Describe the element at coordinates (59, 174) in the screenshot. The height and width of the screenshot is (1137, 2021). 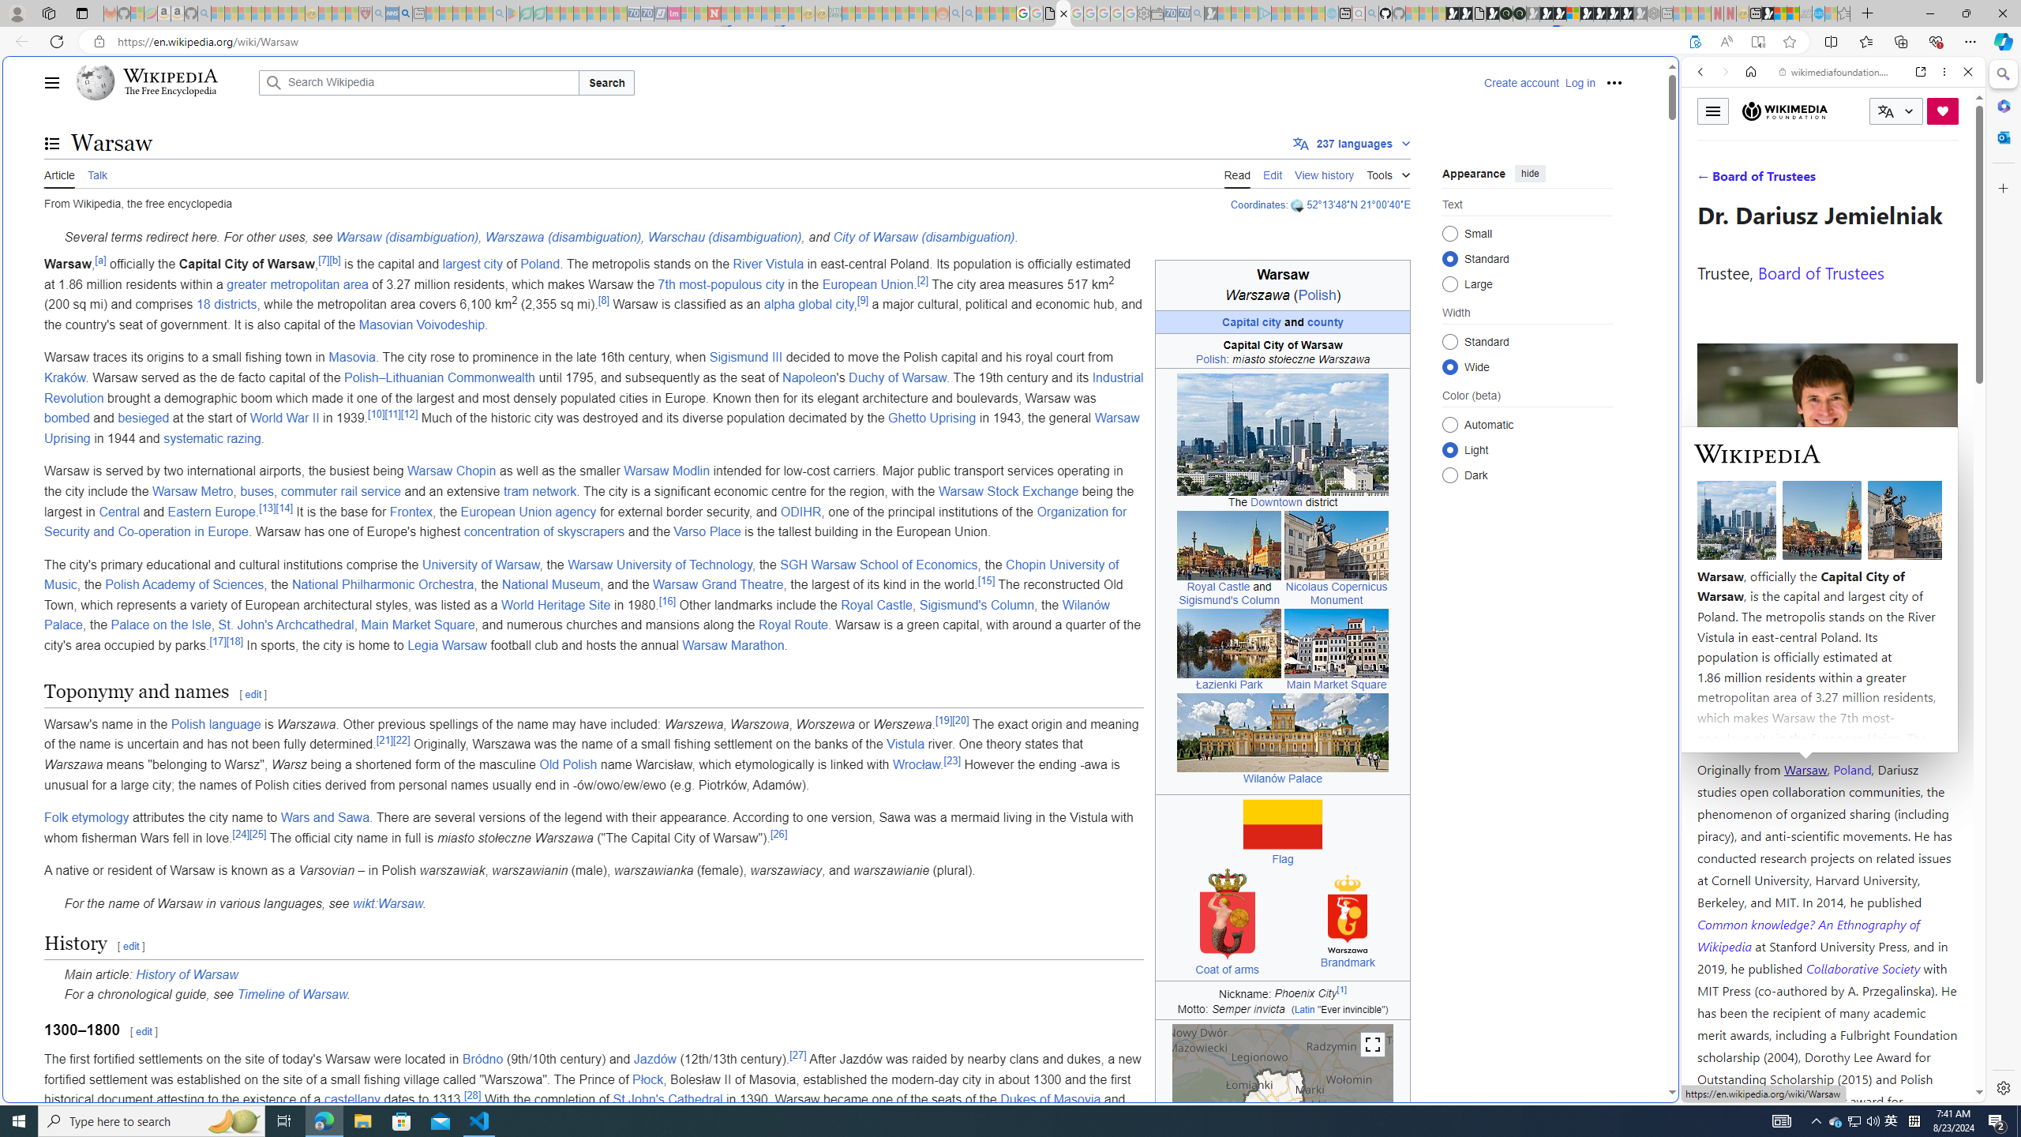
I see `Article` at that location.